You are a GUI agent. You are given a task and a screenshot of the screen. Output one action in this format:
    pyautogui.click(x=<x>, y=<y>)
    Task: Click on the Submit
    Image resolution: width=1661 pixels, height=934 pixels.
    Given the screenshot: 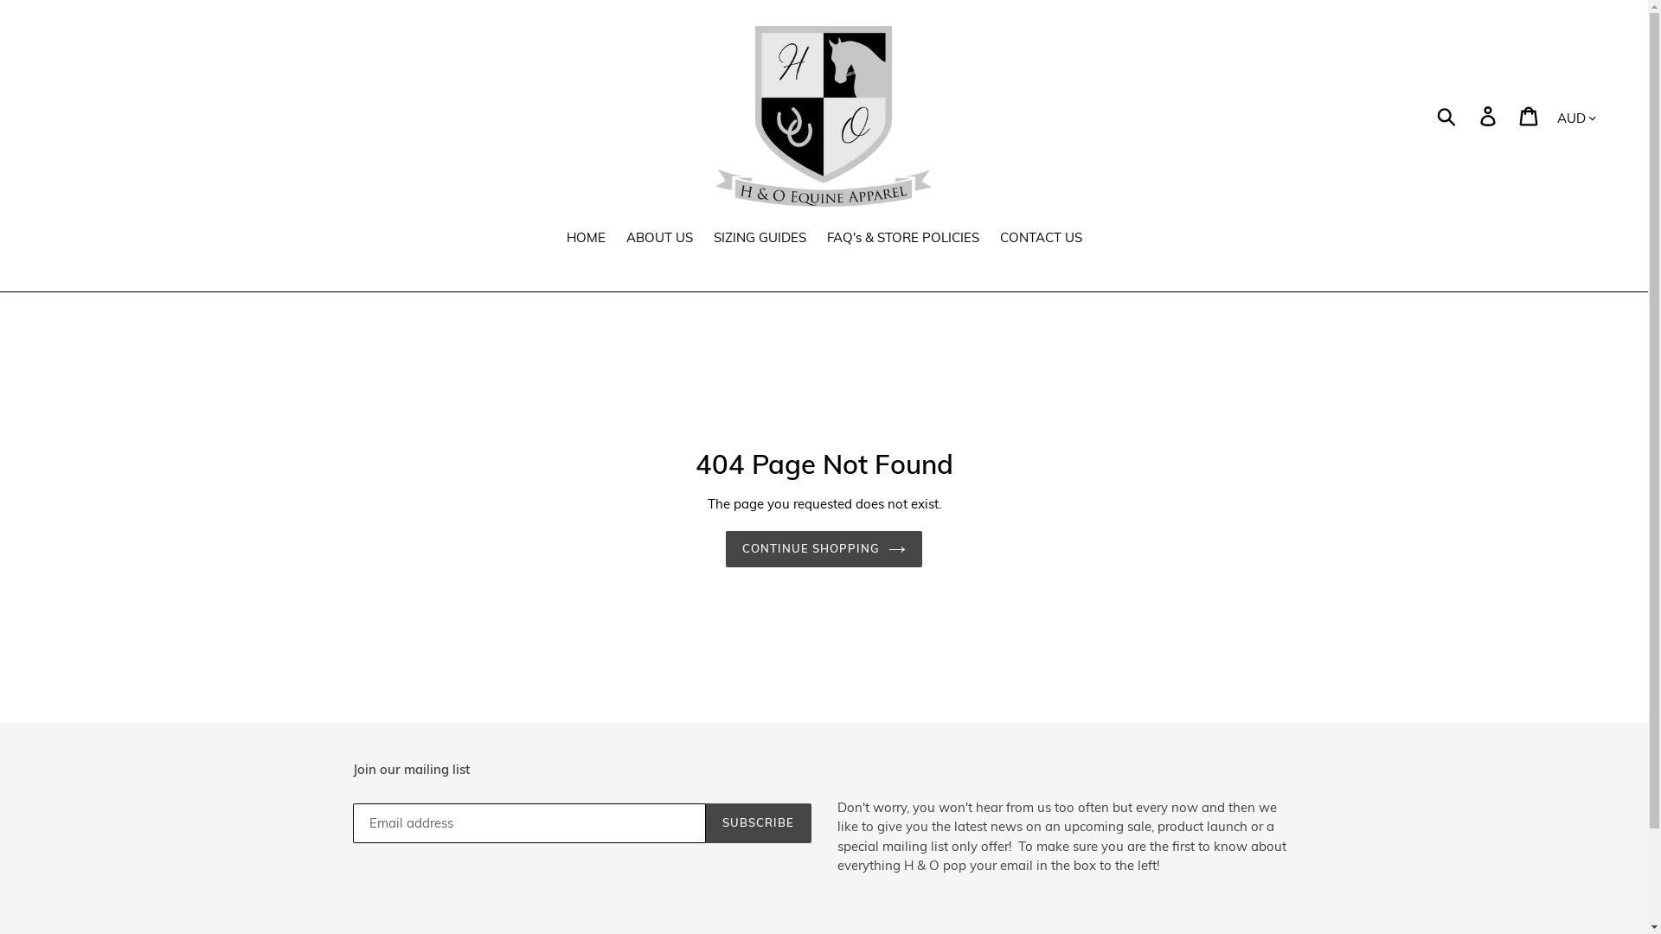 What is the action you would take?
    pyautogui.click(x=1448, y=117)
    